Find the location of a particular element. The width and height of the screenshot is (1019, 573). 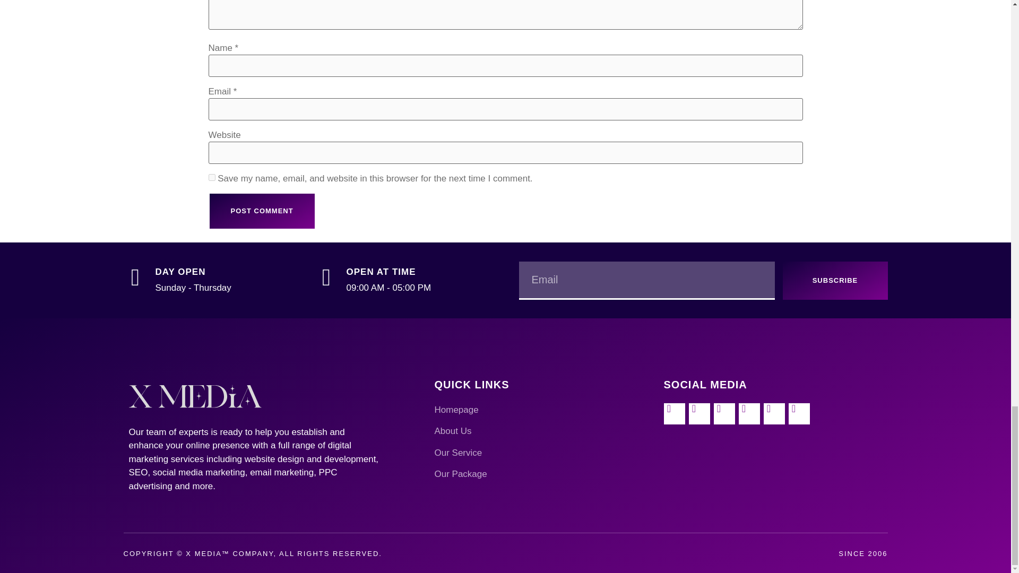

yes is located at coordinates (211, 177).